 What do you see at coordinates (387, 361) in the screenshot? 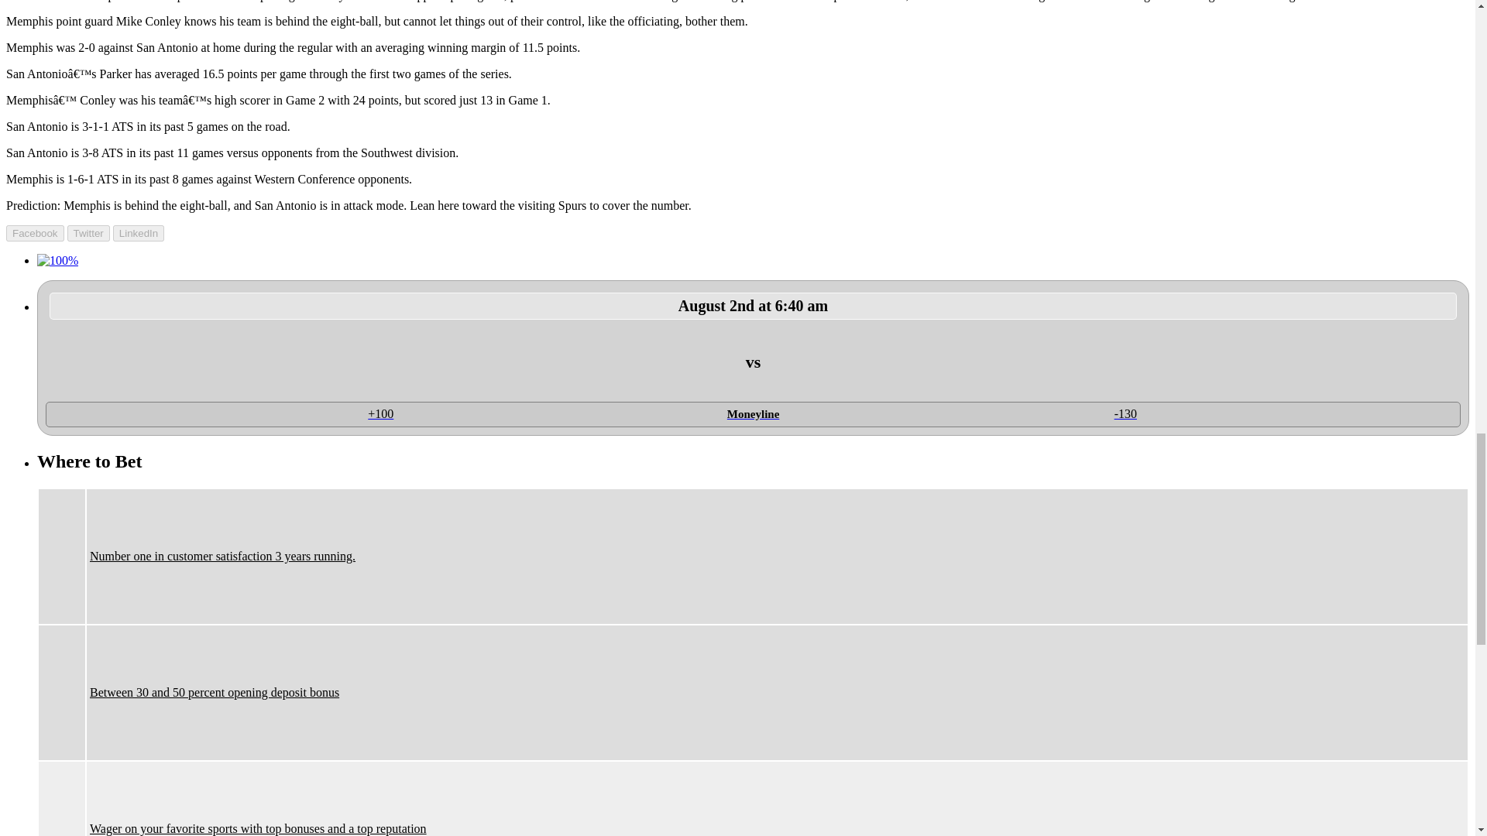
I see `Detroit Tigers` at bounding box center [387, 361].